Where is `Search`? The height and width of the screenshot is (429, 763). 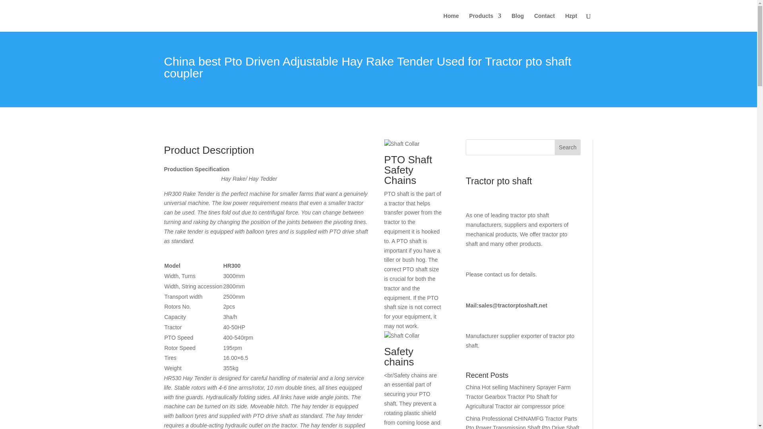
Search is located at coordinates (567, 147).